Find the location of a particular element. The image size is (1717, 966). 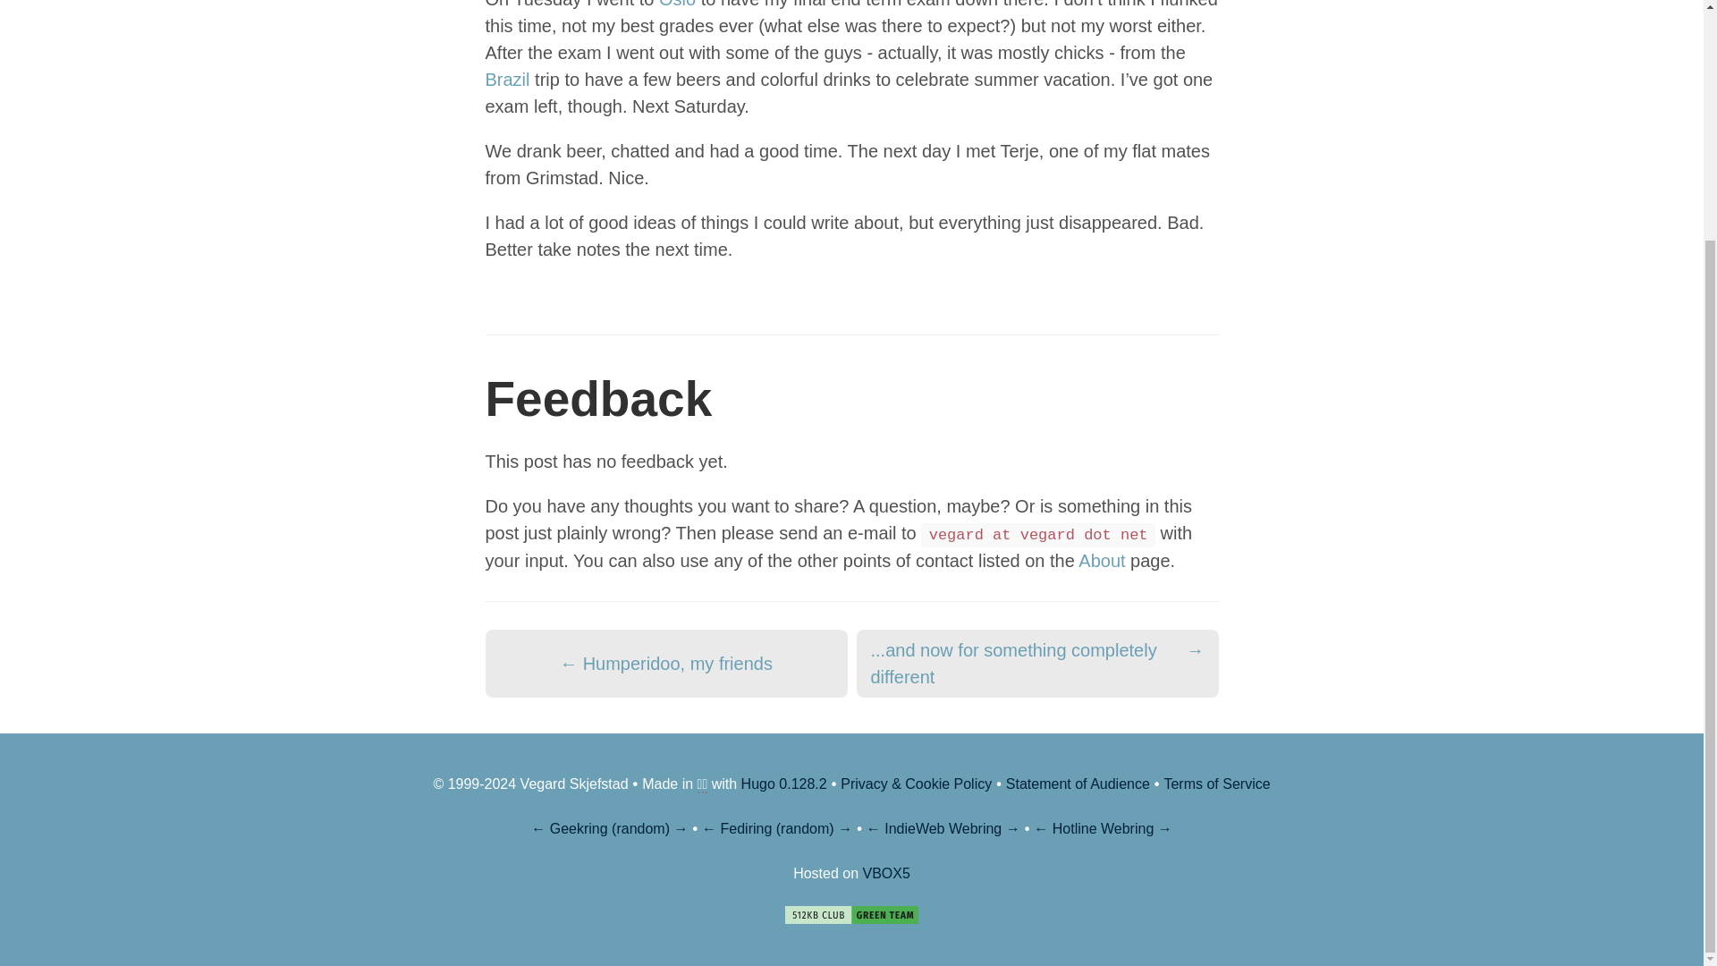

Terms of Service is located at coordinates (1216, 784).